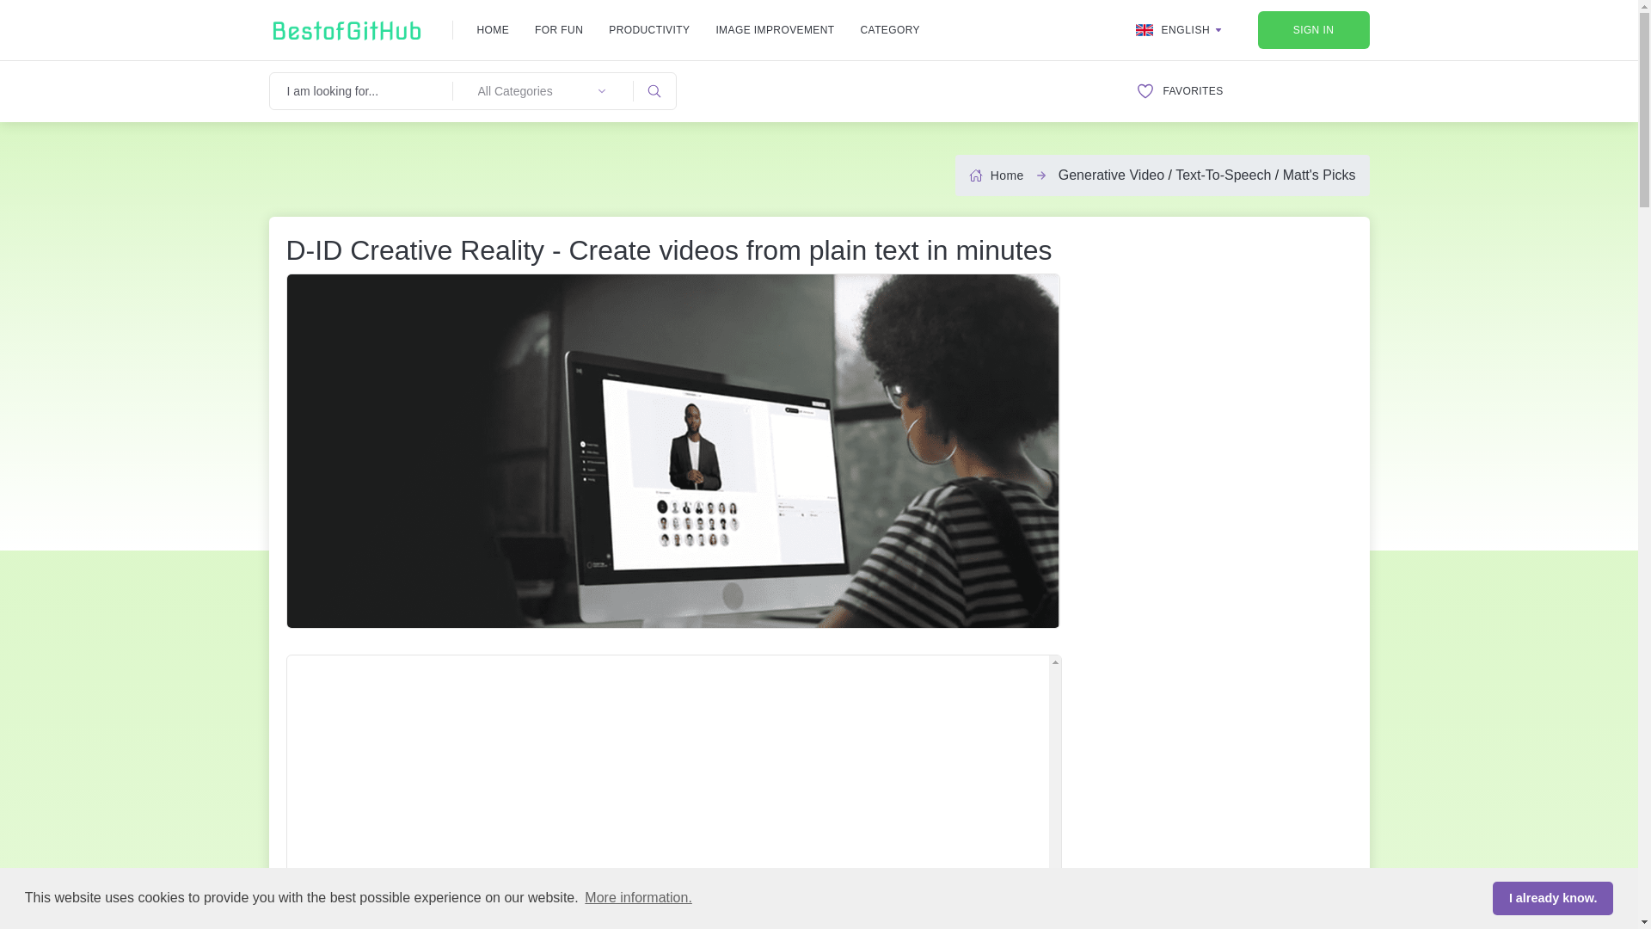 Image resolution: width=1651 pixels, height=929 pixels. What do you see at coordinates (1552, 897) in the screenshot?
I see `I already know.` at bounding box center [1552, 897].